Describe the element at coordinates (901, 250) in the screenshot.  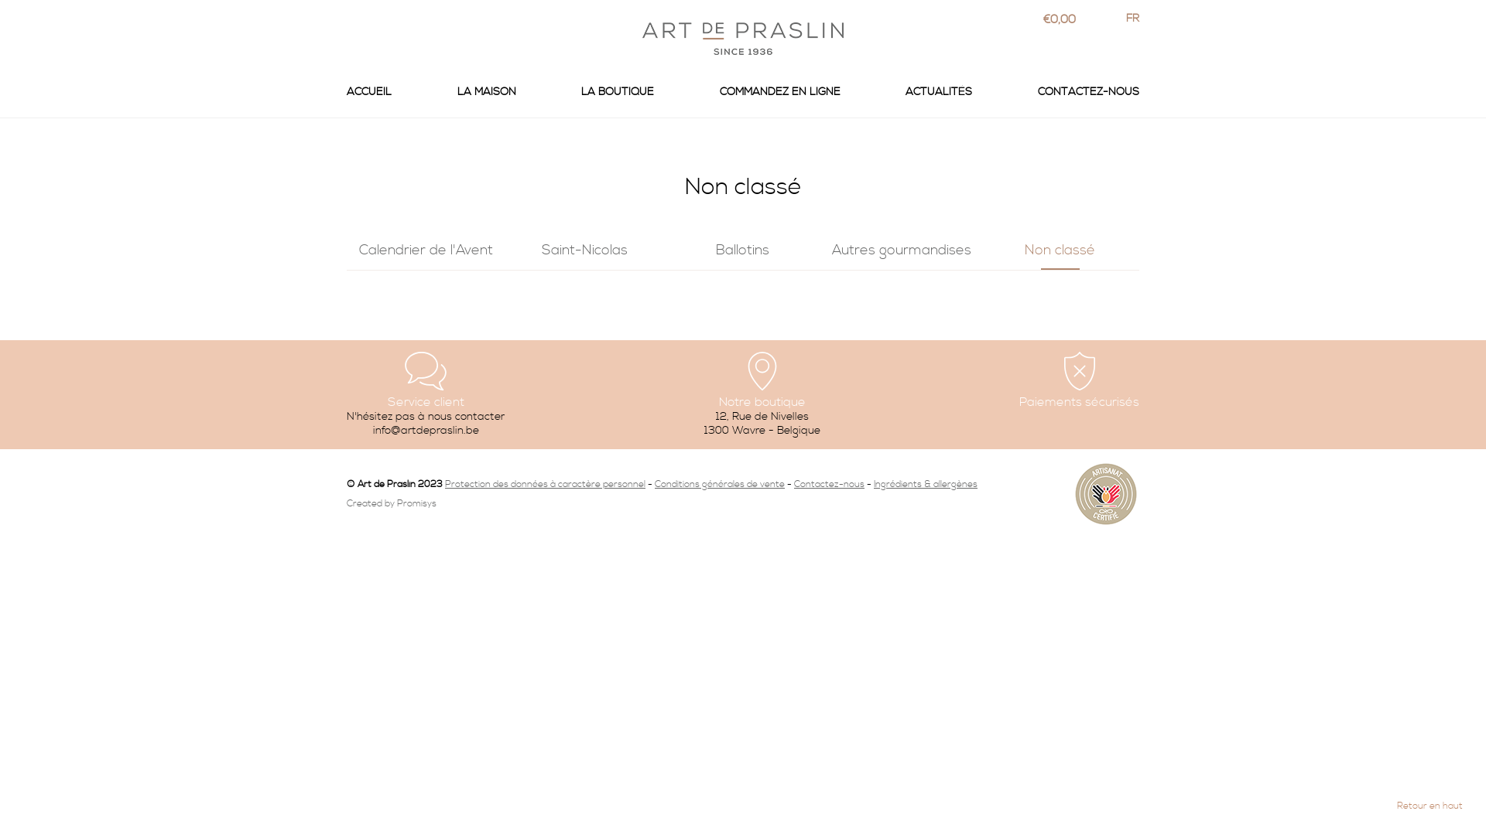
I see `Autres gourmandises` at that location.